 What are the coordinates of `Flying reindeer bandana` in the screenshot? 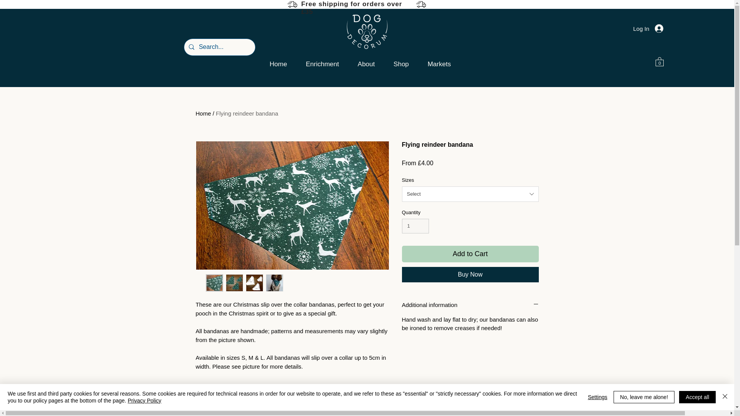 It's located at (247, 113).